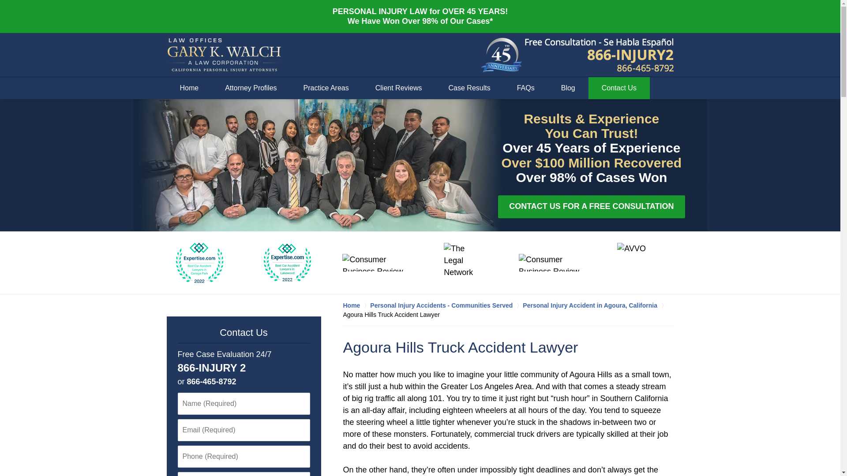 This screenshot has height=476, width=847. I want to click on Case Results, so click(469, 88).